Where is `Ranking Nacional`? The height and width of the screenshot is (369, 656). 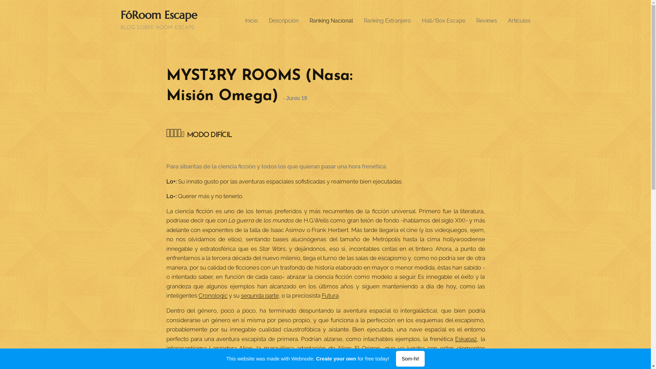 Ranking Nacional is located at coordinates (331, 21).